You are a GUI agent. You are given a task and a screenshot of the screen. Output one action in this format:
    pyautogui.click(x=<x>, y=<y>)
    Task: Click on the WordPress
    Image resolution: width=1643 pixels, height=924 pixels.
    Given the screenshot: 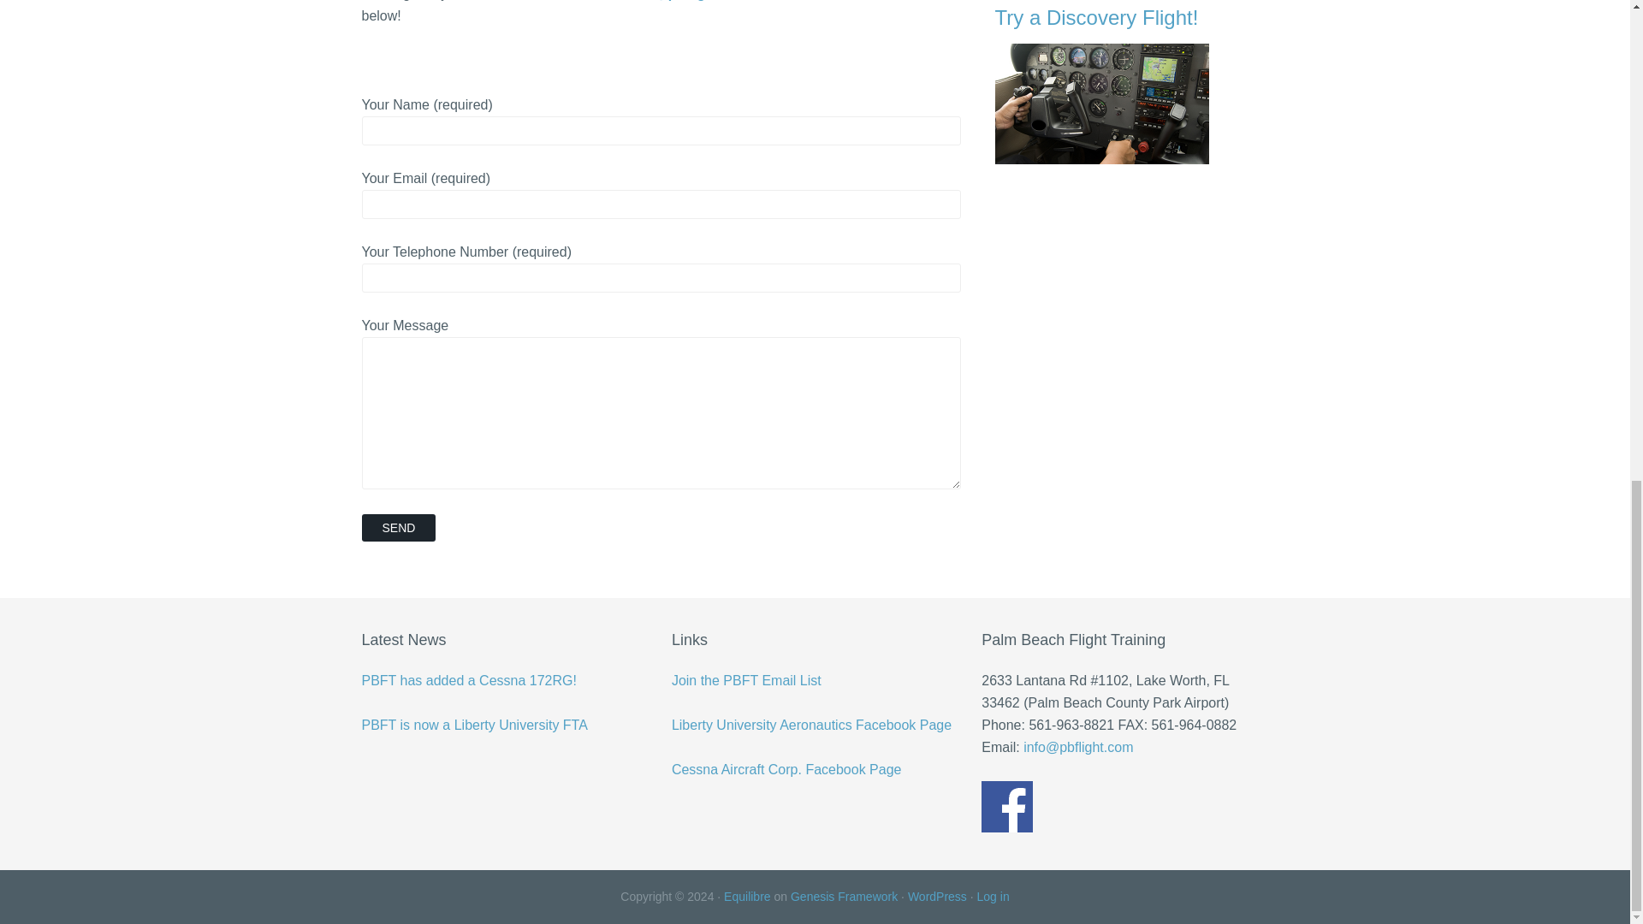 What is the action you would take?
    pyautogui.click(x=938, y=897)
    